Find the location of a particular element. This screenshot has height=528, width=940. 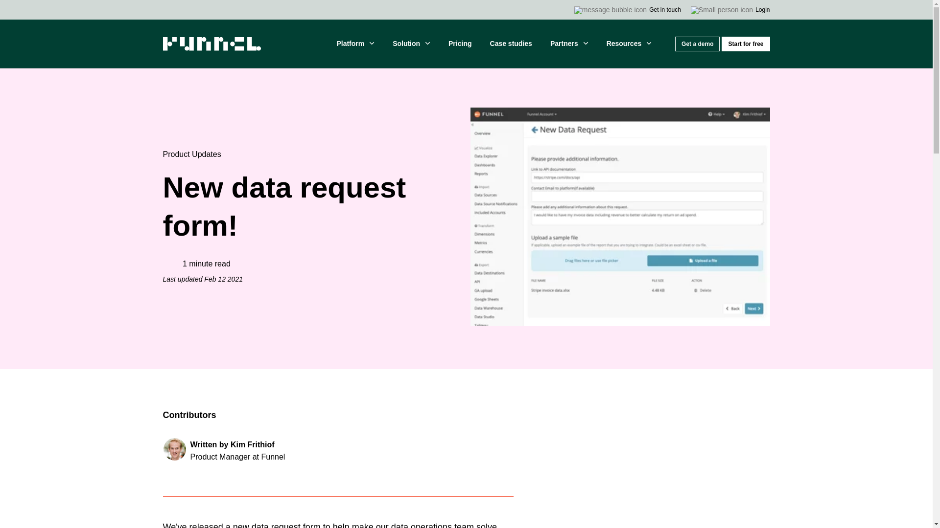

Get in touch is located at coordinates (628, 10).